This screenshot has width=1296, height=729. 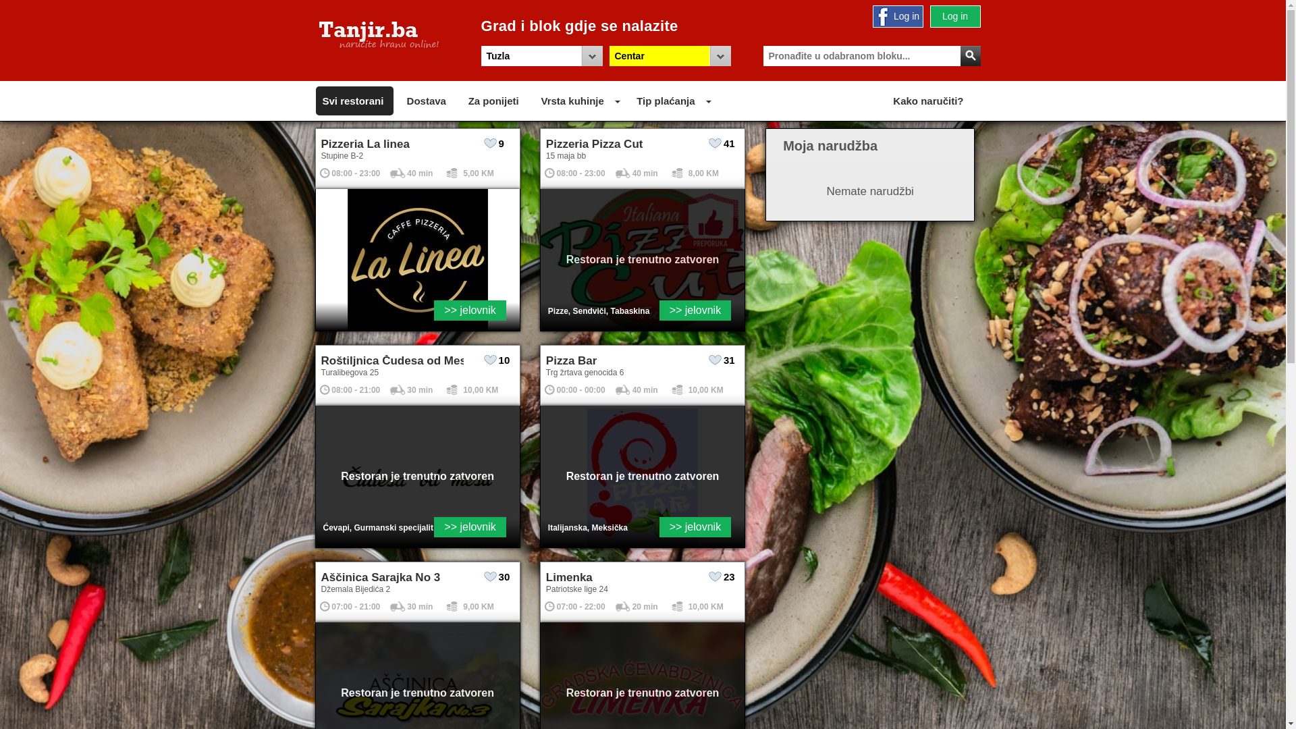 What do you see at coordinates (954, 16) in the screenshot?
I see `Log in` at bounding box center [954, 16].